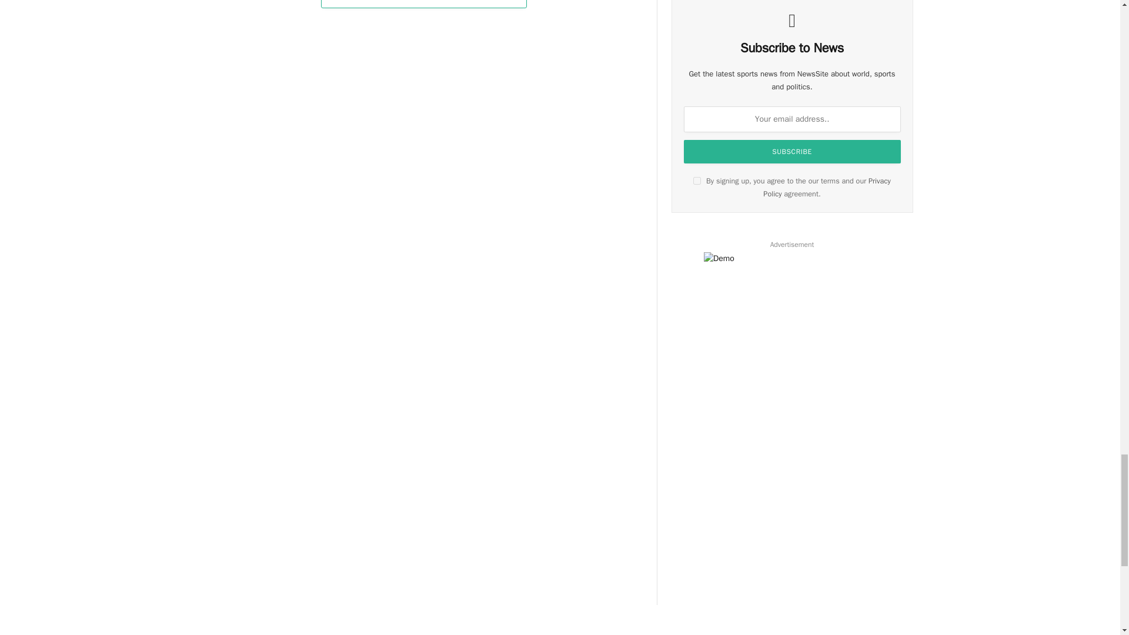 The image size is (1129, 635). What do you see at coordinates (697, 181) in the screenshot?
I see `on` at bounding box center [697, 181].